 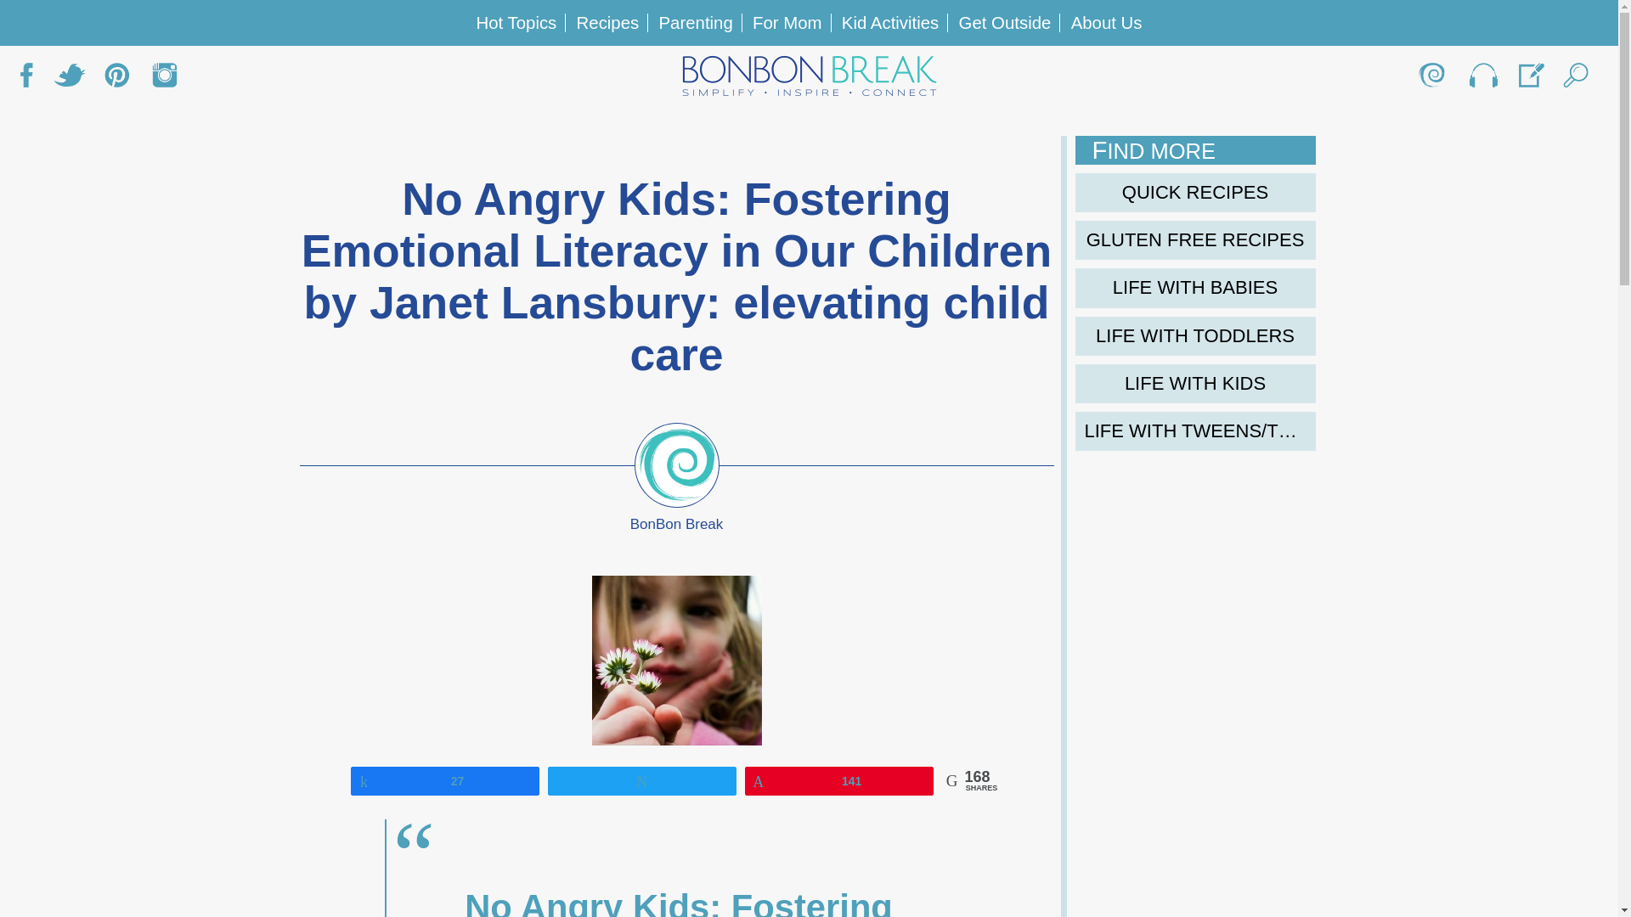 I want to click on Get Outside, so click(x=1005, y=22).